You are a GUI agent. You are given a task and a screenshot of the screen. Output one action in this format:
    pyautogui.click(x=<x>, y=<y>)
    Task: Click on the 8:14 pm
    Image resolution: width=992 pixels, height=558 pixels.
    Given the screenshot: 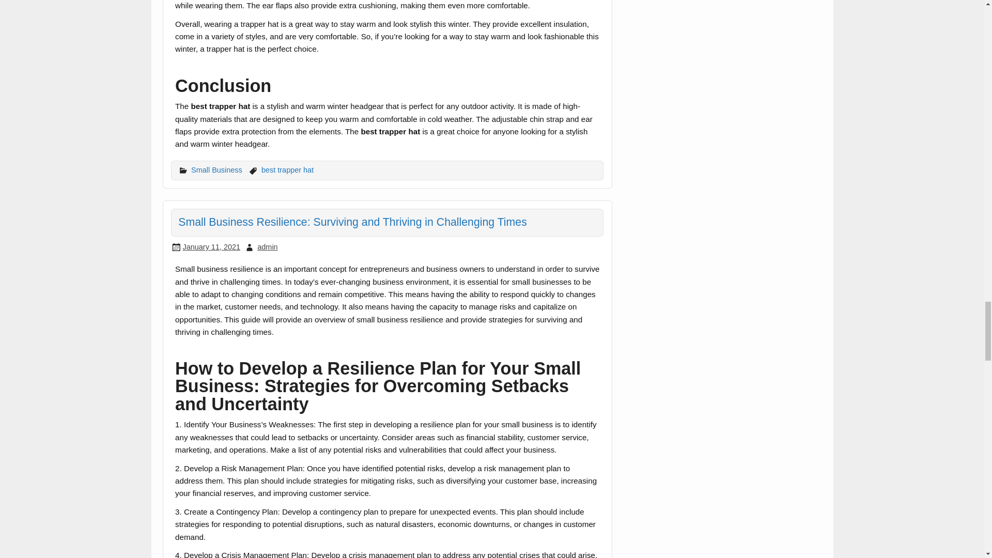 What is the action you would take?
    pyautogui.click(x=211, y=247)
    